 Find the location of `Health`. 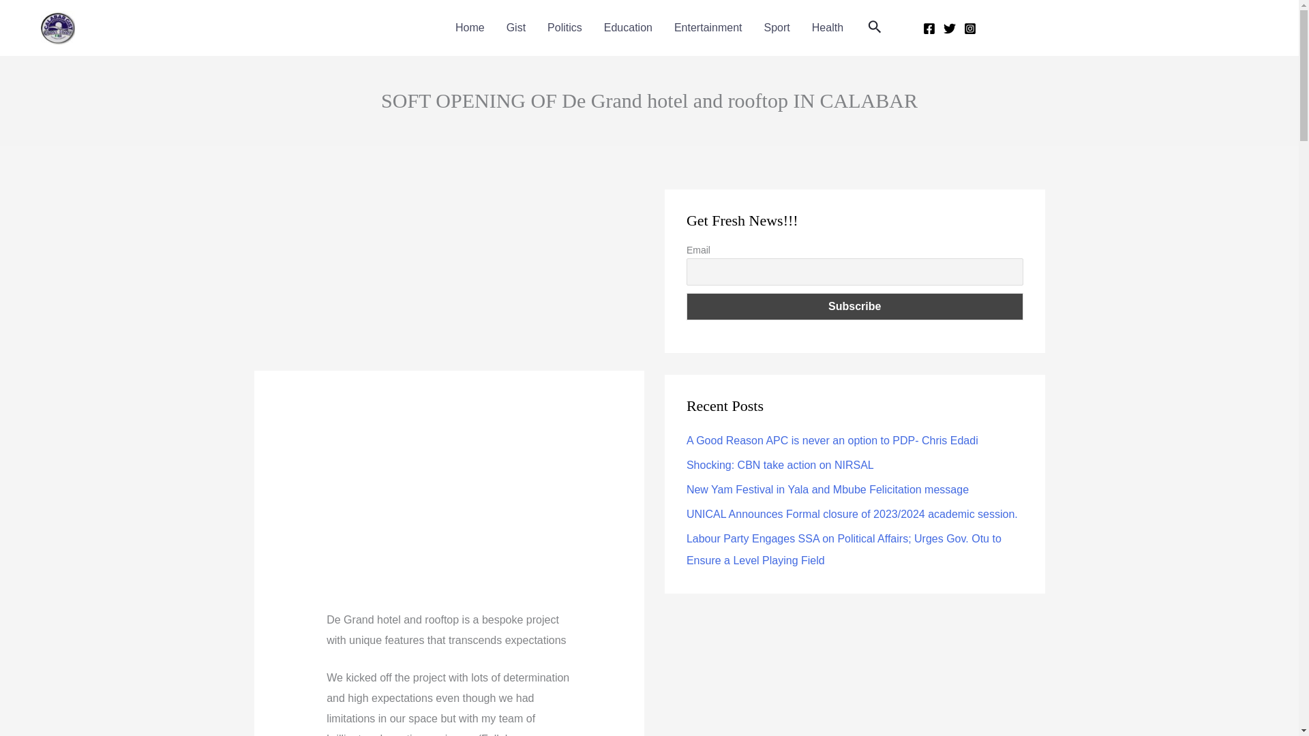

Health is located at coordinates (828, 27).